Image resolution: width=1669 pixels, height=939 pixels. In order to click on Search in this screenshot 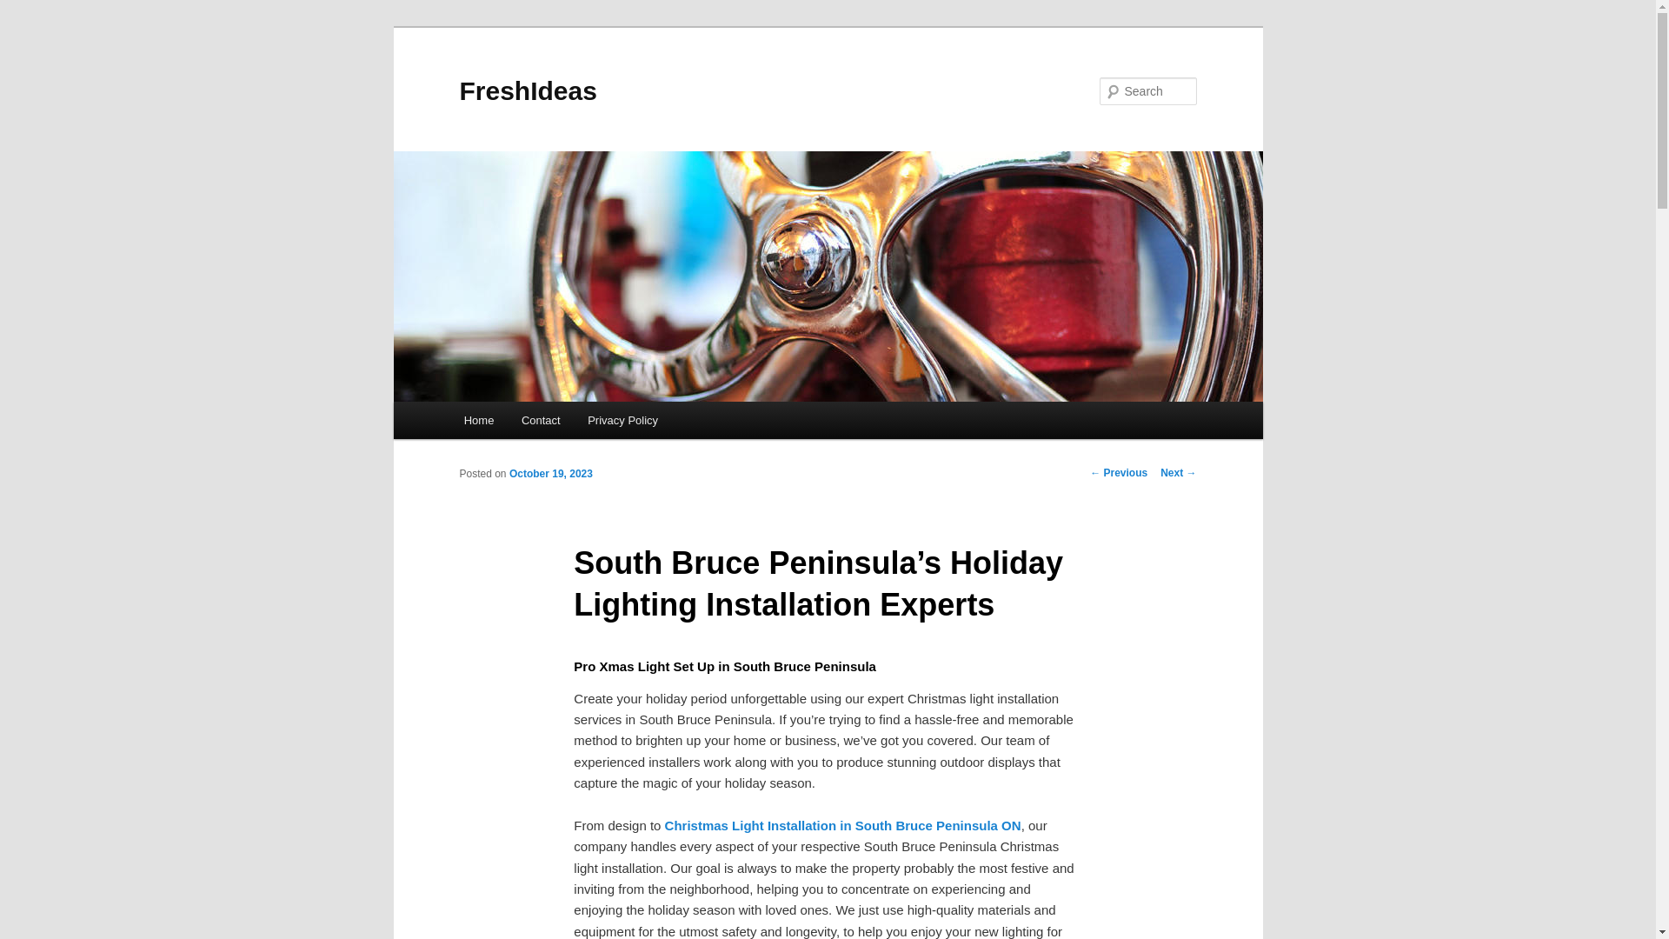, I will do `click(28, 10)`.